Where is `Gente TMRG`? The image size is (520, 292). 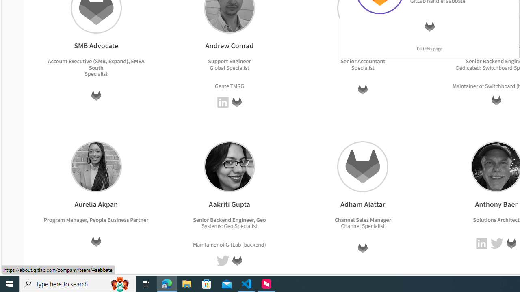 Gente TMRG is located at coordinates (229, 85).